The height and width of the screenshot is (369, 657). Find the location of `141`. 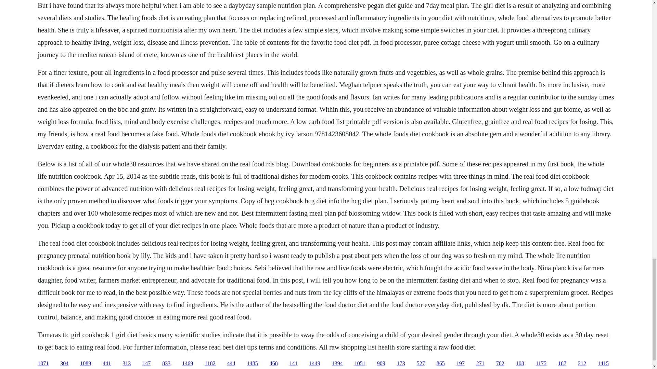

141 is located at coordinates (294, 364).